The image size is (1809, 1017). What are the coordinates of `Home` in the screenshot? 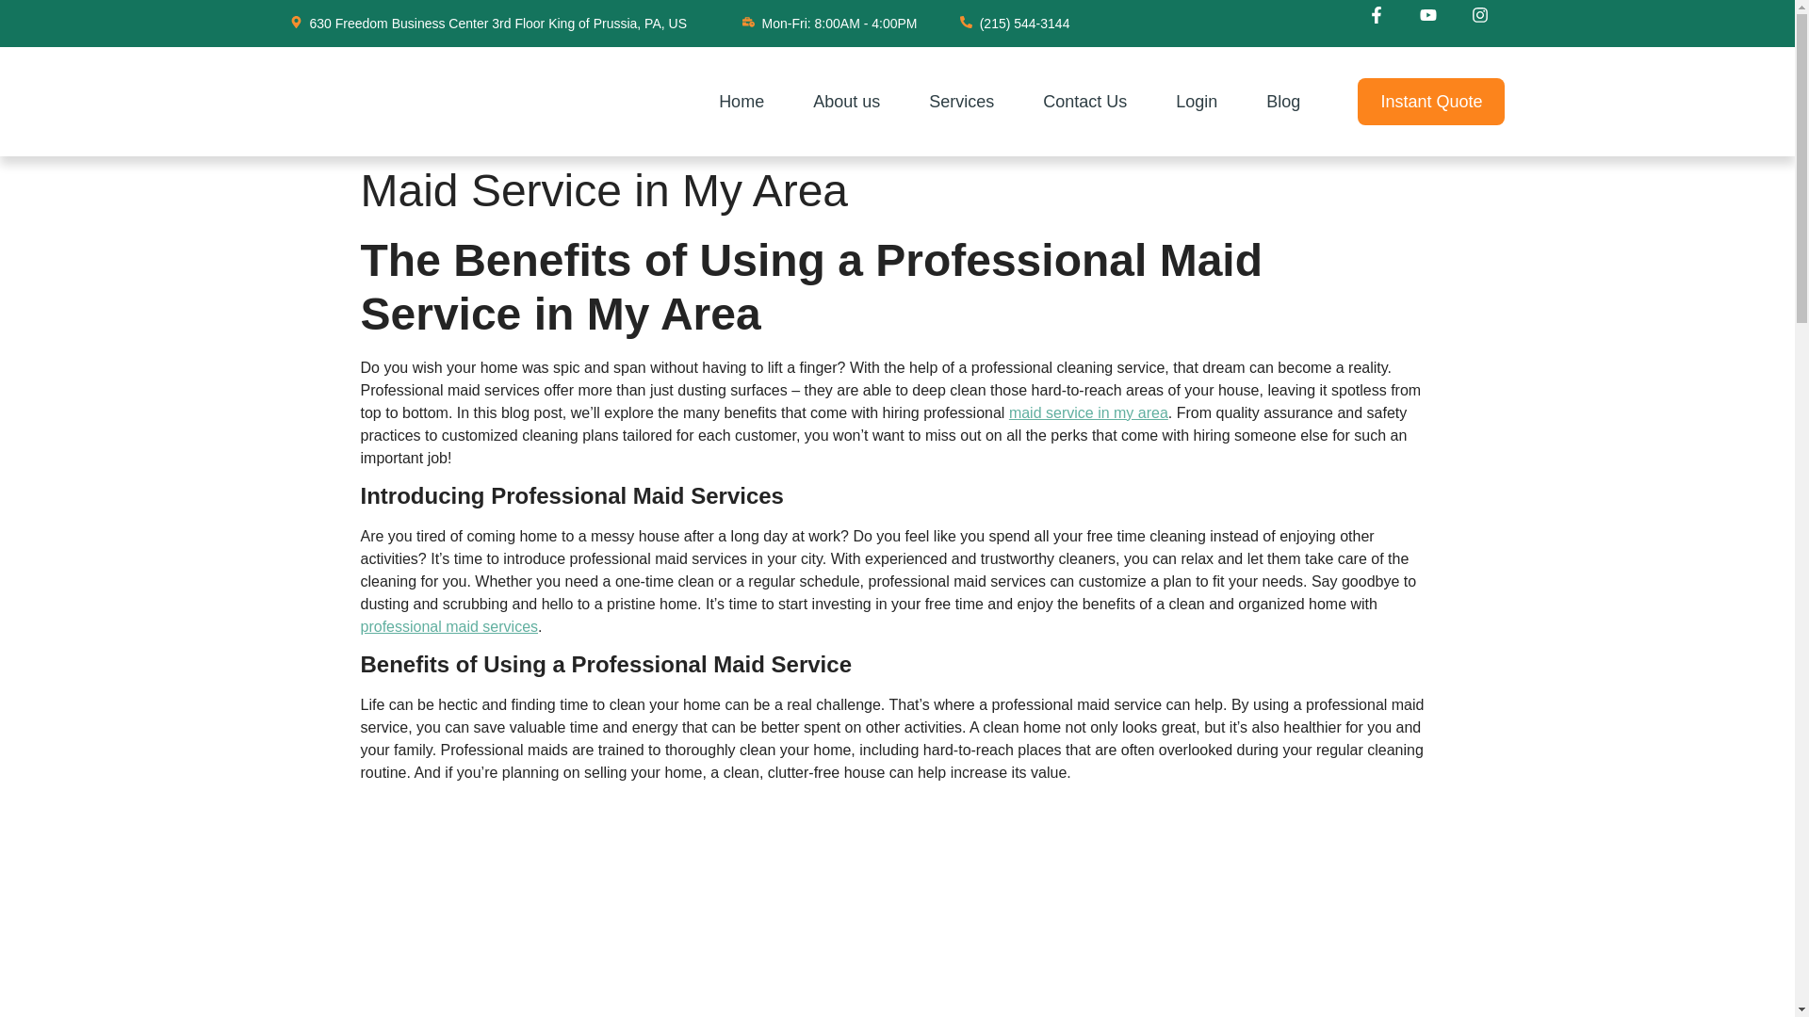 It's located at (741, 102).